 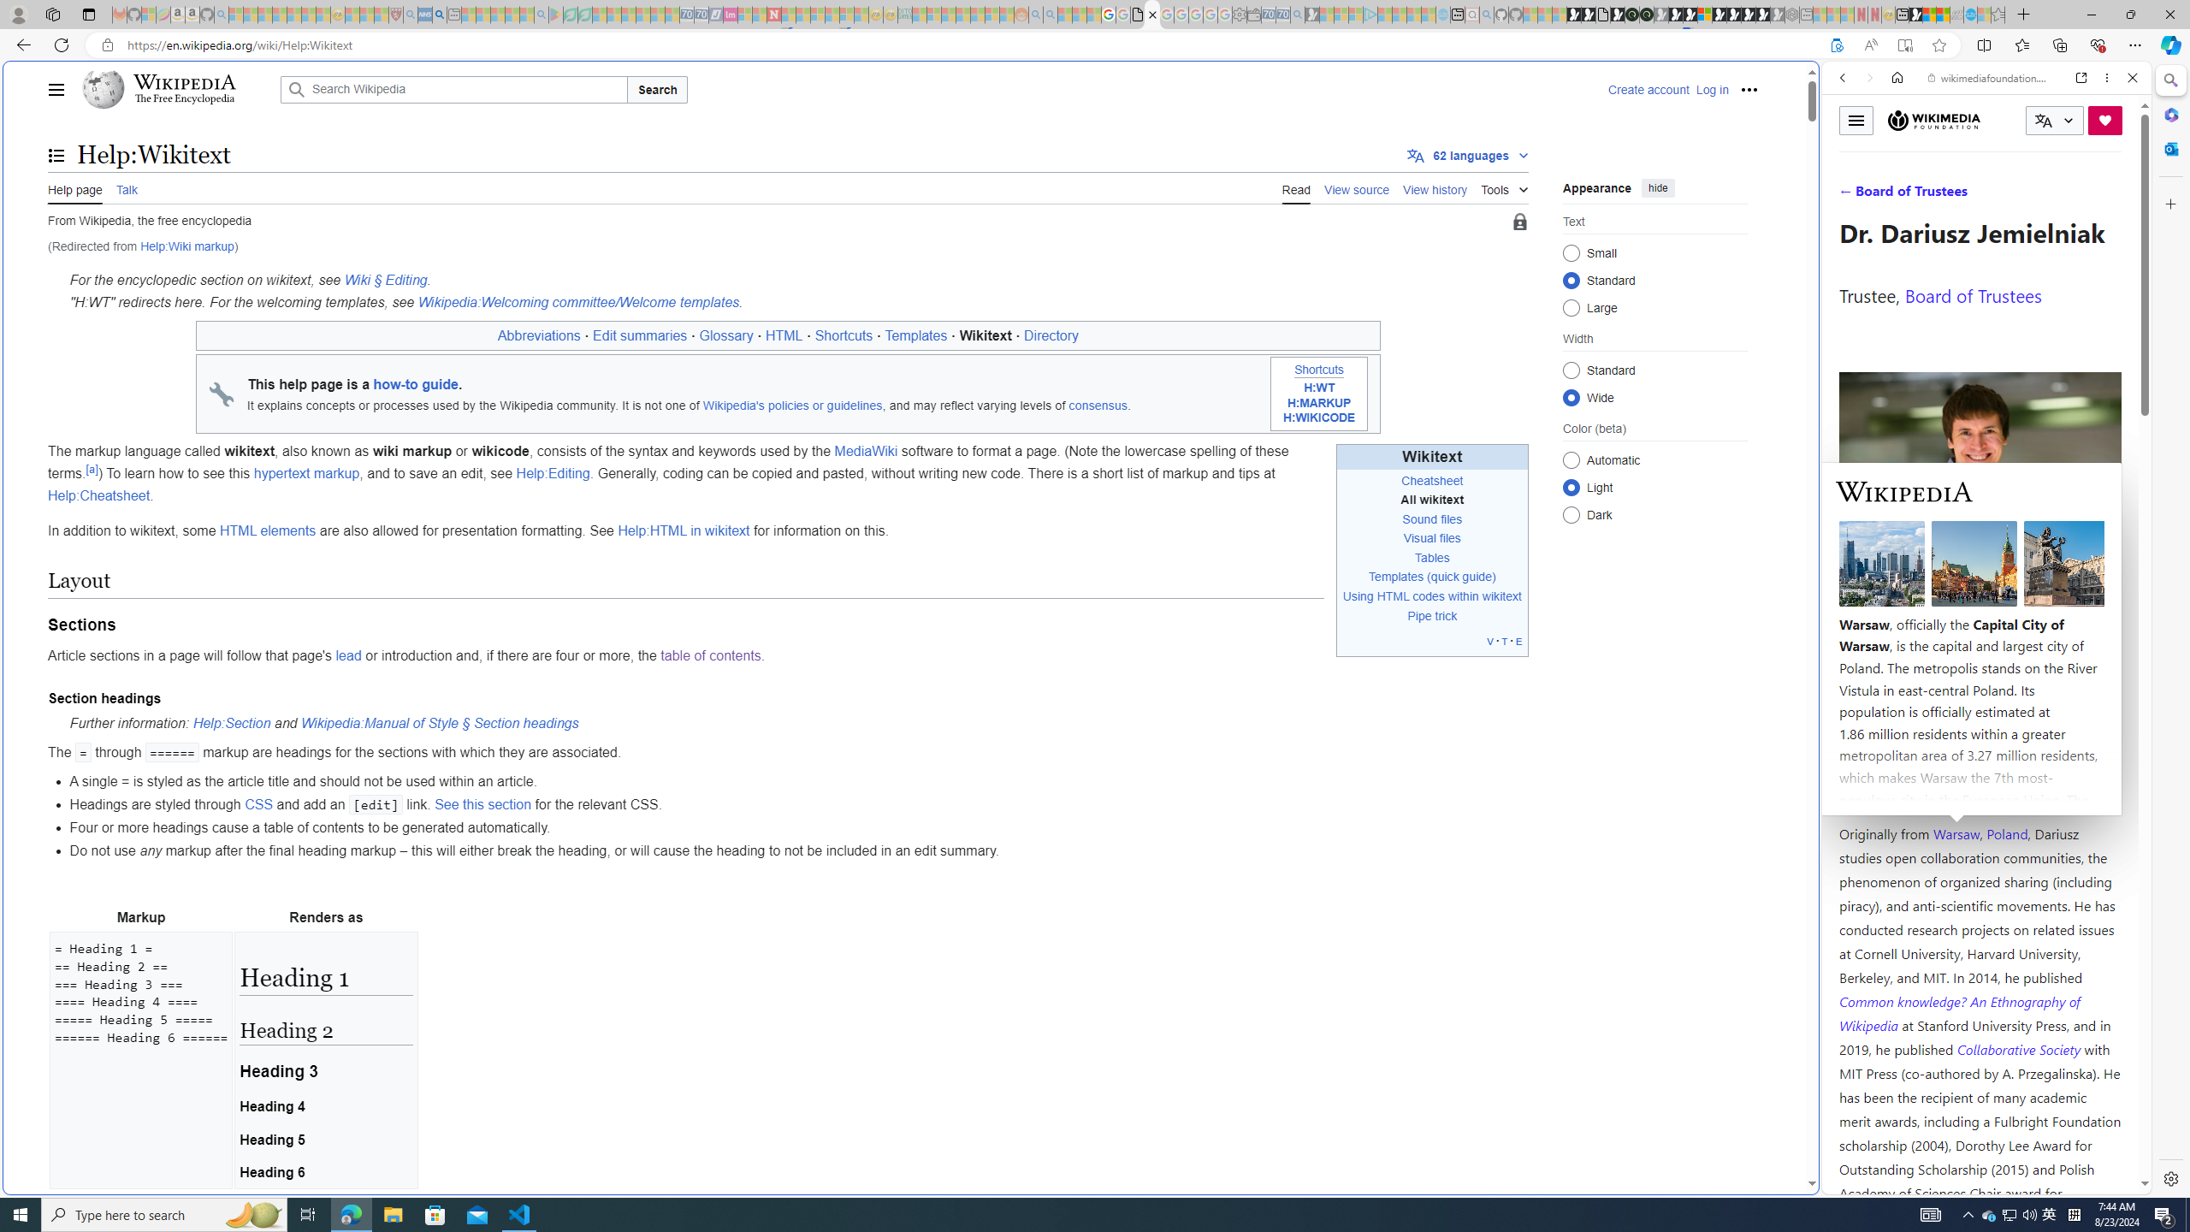 What do you see at coordinates (325, 917) in the screenshot?
I see `Renders as` at bounding box center [325, 917].